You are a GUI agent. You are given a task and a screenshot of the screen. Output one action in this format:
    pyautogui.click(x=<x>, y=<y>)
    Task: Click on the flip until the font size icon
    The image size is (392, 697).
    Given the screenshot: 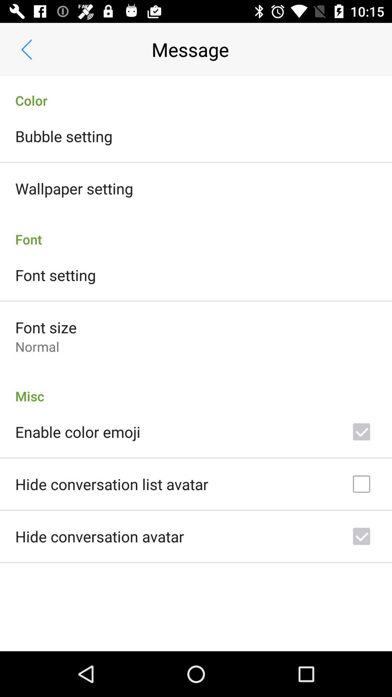 What is the action you would take?
    pyautogui.click(x=46, y=327)
    